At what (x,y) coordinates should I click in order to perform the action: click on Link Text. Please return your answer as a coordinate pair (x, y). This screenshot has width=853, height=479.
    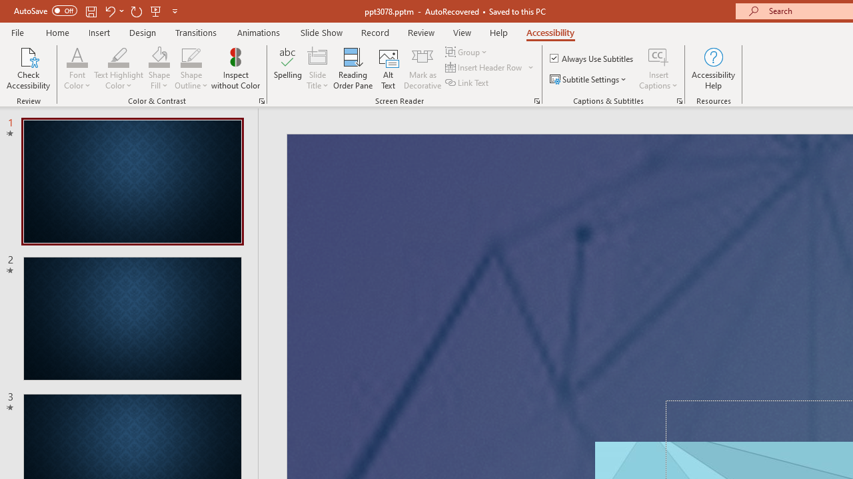
    Looking at the image, I should click on (468, 82).